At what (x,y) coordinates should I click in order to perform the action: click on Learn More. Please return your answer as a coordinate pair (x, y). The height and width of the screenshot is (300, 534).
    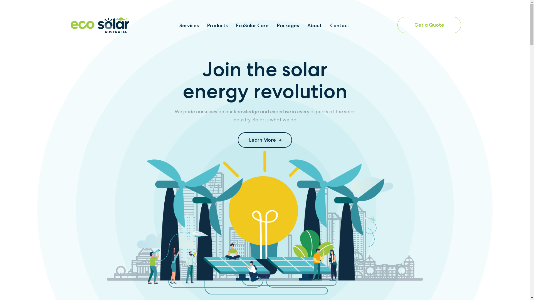
    Looking at the image, I should click on (265, 140).